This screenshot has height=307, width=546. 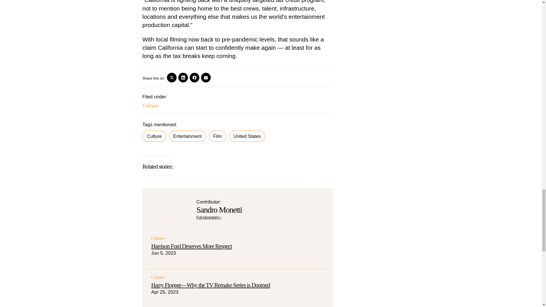 What do you see at coordinates (219, 210) in the screenshot?
I see `Posts by Sandro Monetti` at bounding box center [219, 210].